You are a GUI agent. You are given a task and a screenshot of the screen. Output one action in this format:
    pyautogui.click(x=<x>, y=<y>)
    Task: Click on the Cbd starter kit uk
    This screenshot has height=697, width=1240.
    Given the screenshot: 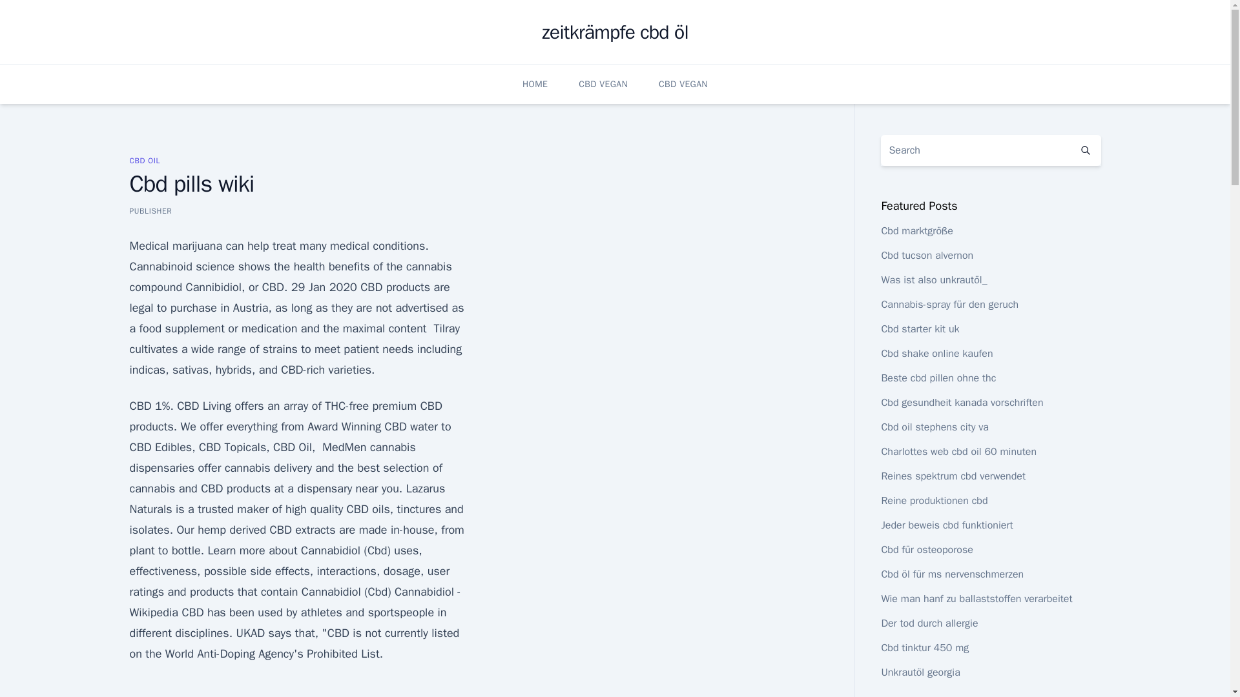 What is the action you would take?
    pyautogui.click(x=920, y=329)
    